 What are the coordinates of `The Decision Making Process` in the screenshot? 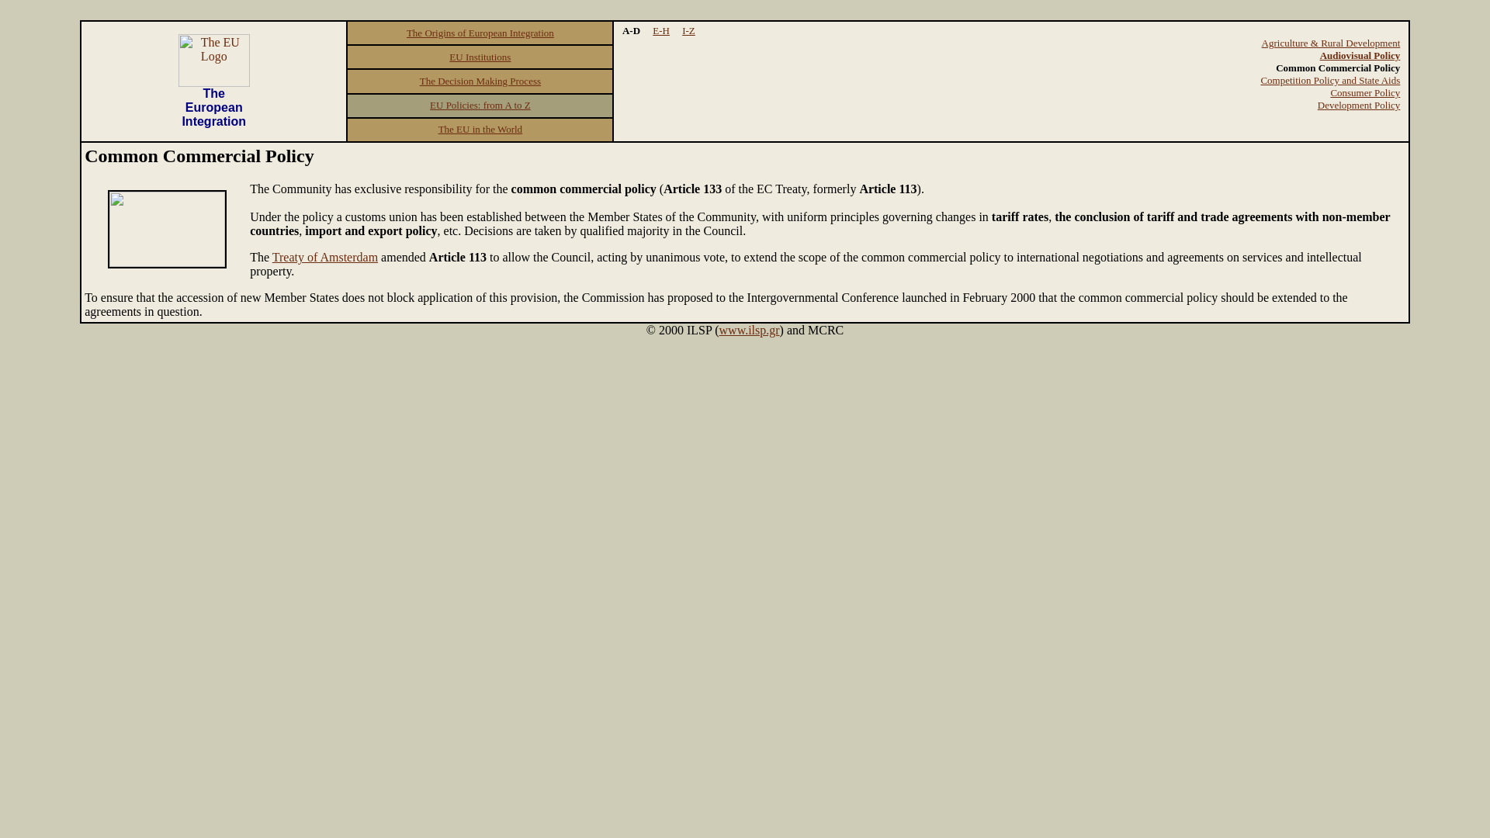 It's located at (480, 81).